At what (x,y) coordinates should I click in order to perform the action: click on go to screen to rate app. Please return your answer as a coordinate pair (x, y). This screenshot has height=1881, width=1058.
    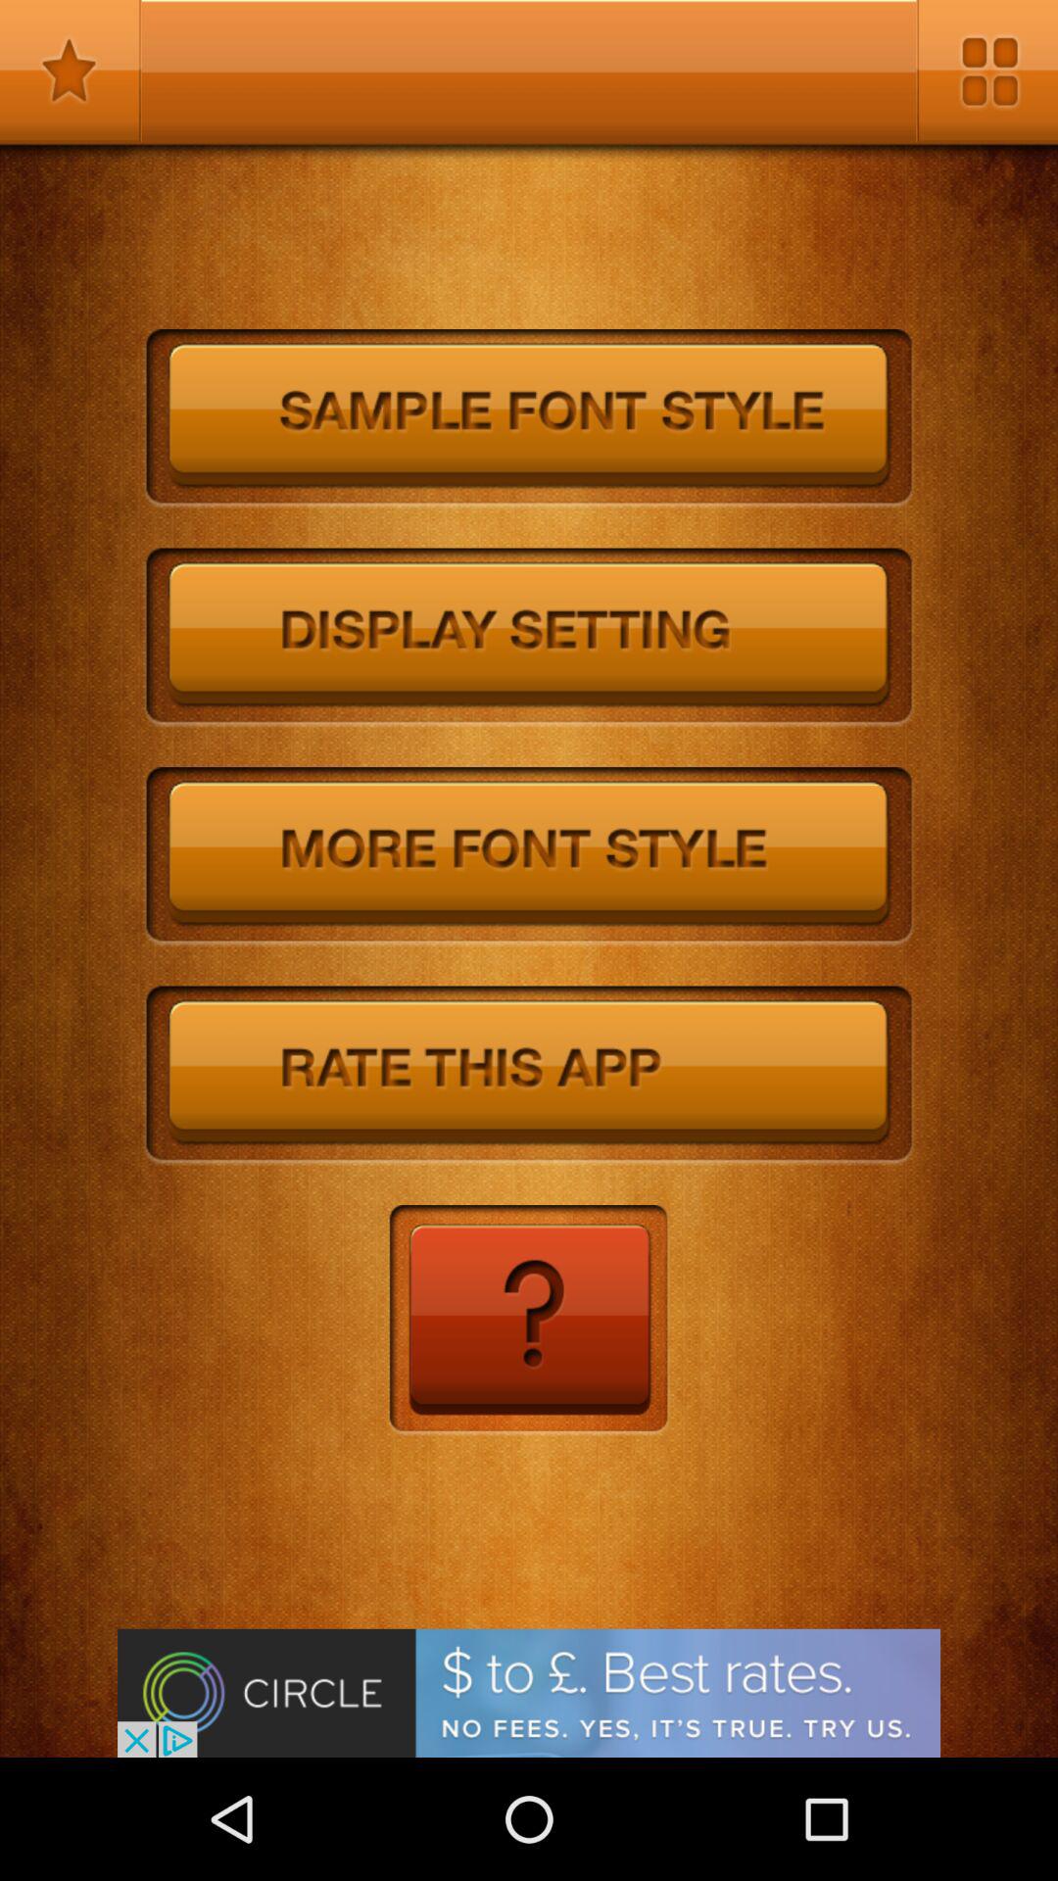
    Looking at the image, I should click on (529, 1076).